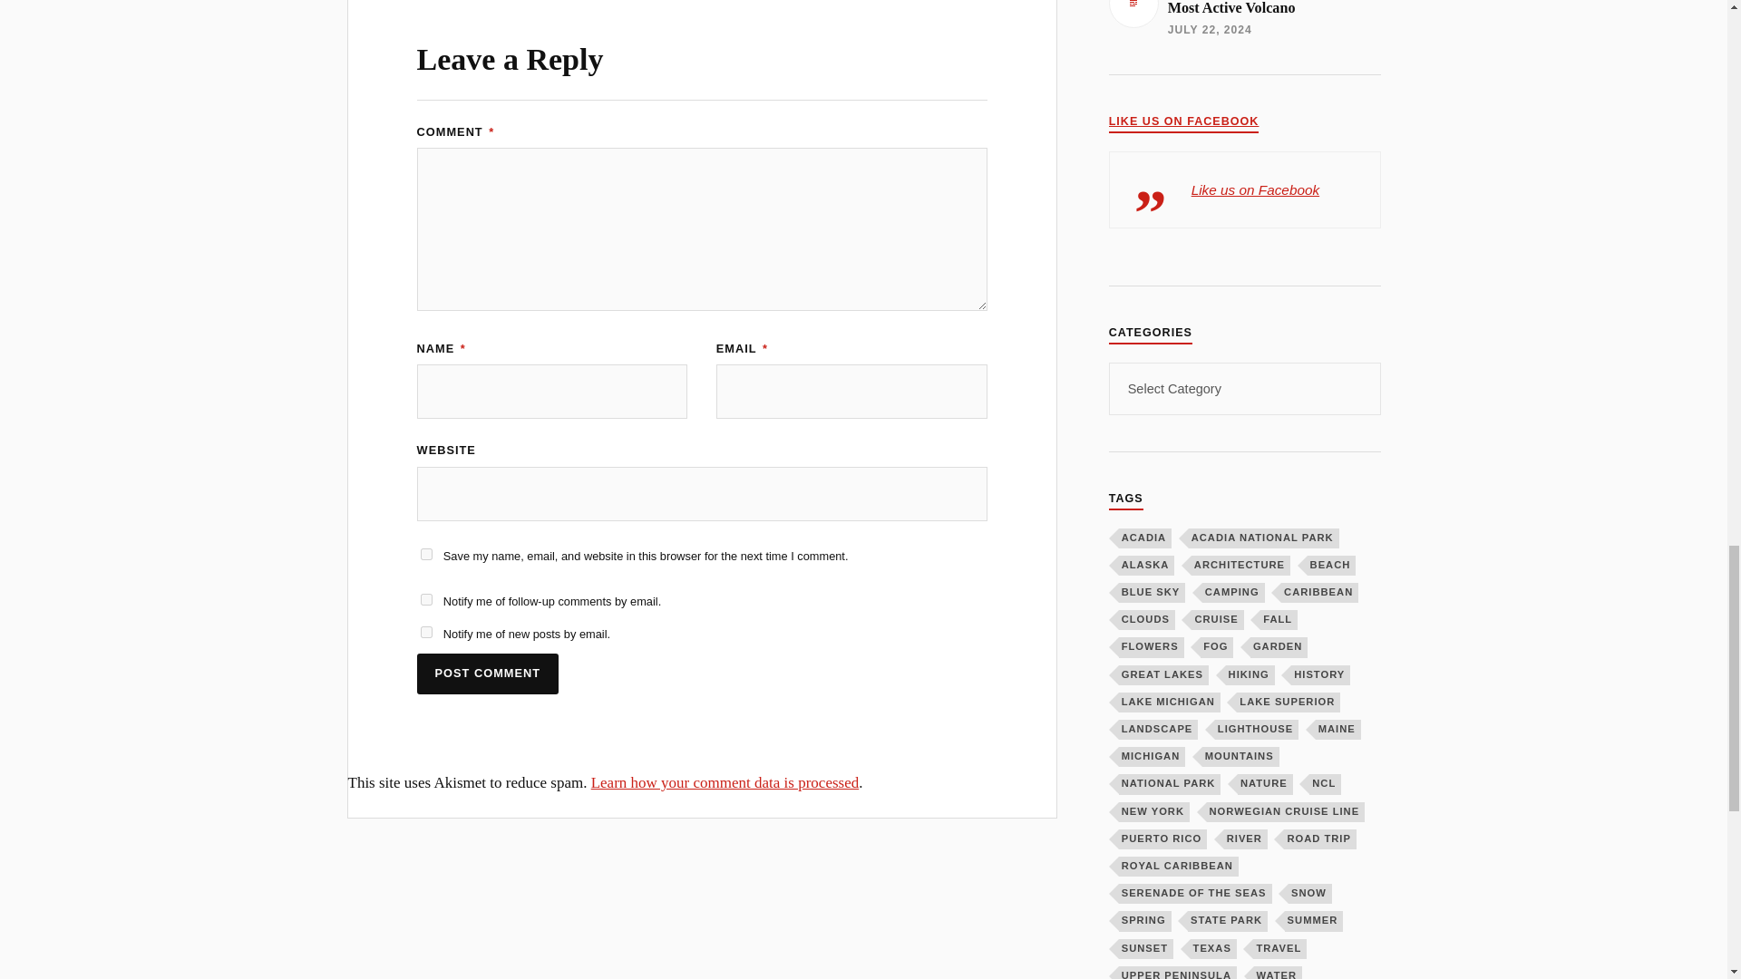  I want to click on Post Comment, so click(488, 674).